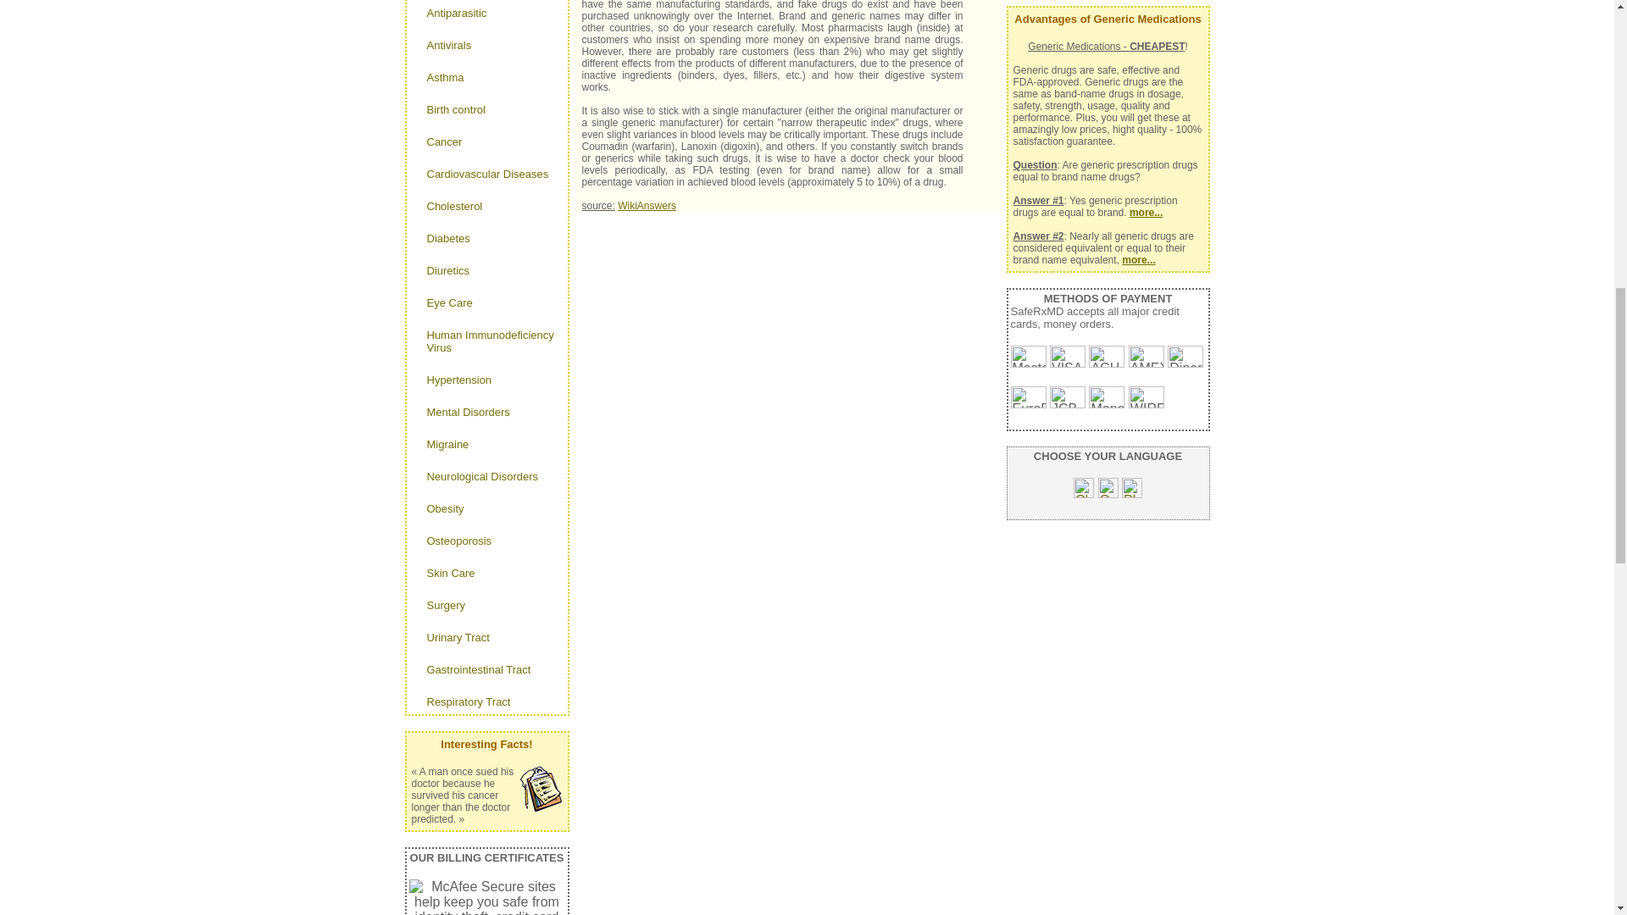 This screenshot has width=1627, height=915. I want to click on MasterCard, so click(1028, 357).